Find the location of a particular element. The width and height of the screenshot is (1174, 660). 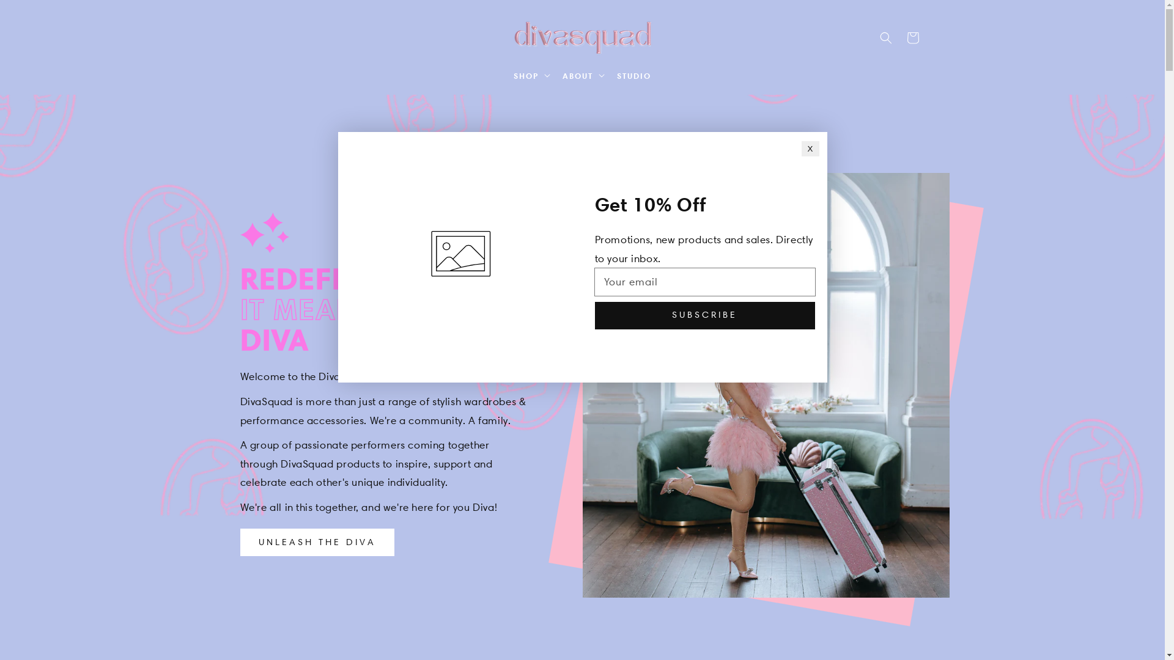

Add to cart is located at coordinates (749, 290).